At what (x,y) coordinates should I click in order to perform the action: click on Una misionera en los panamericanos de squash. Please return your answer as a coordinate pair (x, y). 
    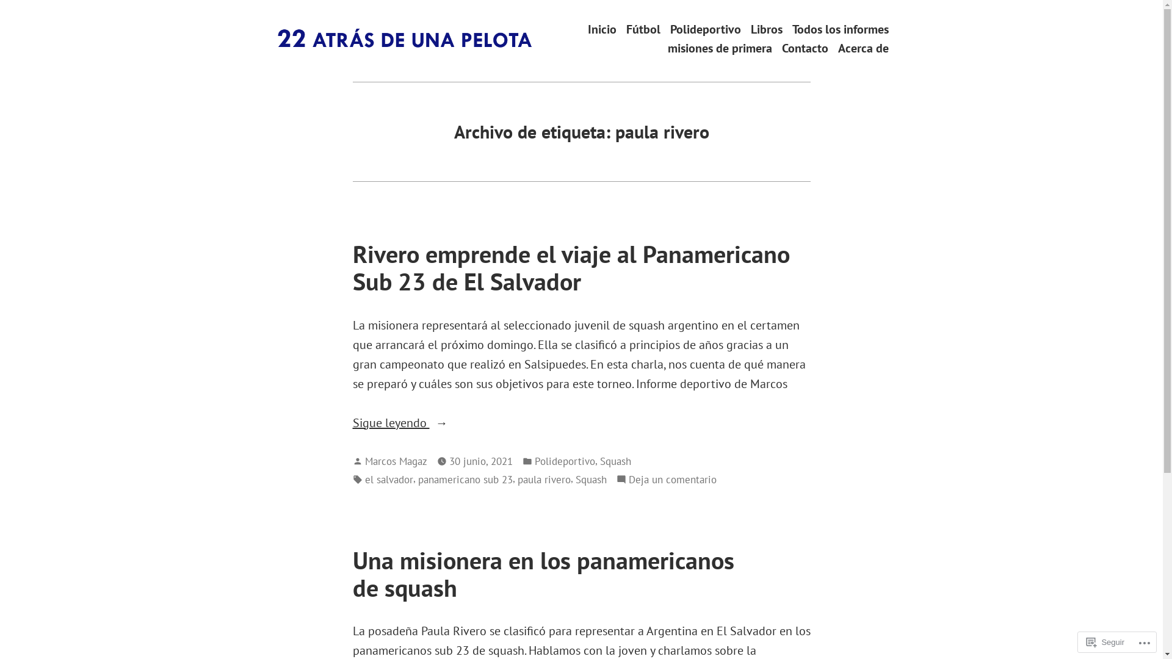
    Looking at the image, I should click on (543, 574).